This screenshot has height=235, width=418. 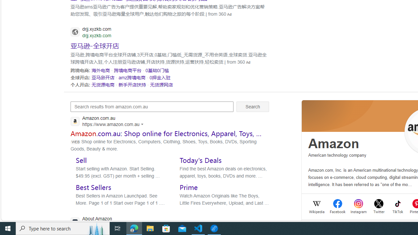 What do you see at coordinates (143, 124) in the screenshot?
I see `Actions for this site` at bounding box center [143, 124].